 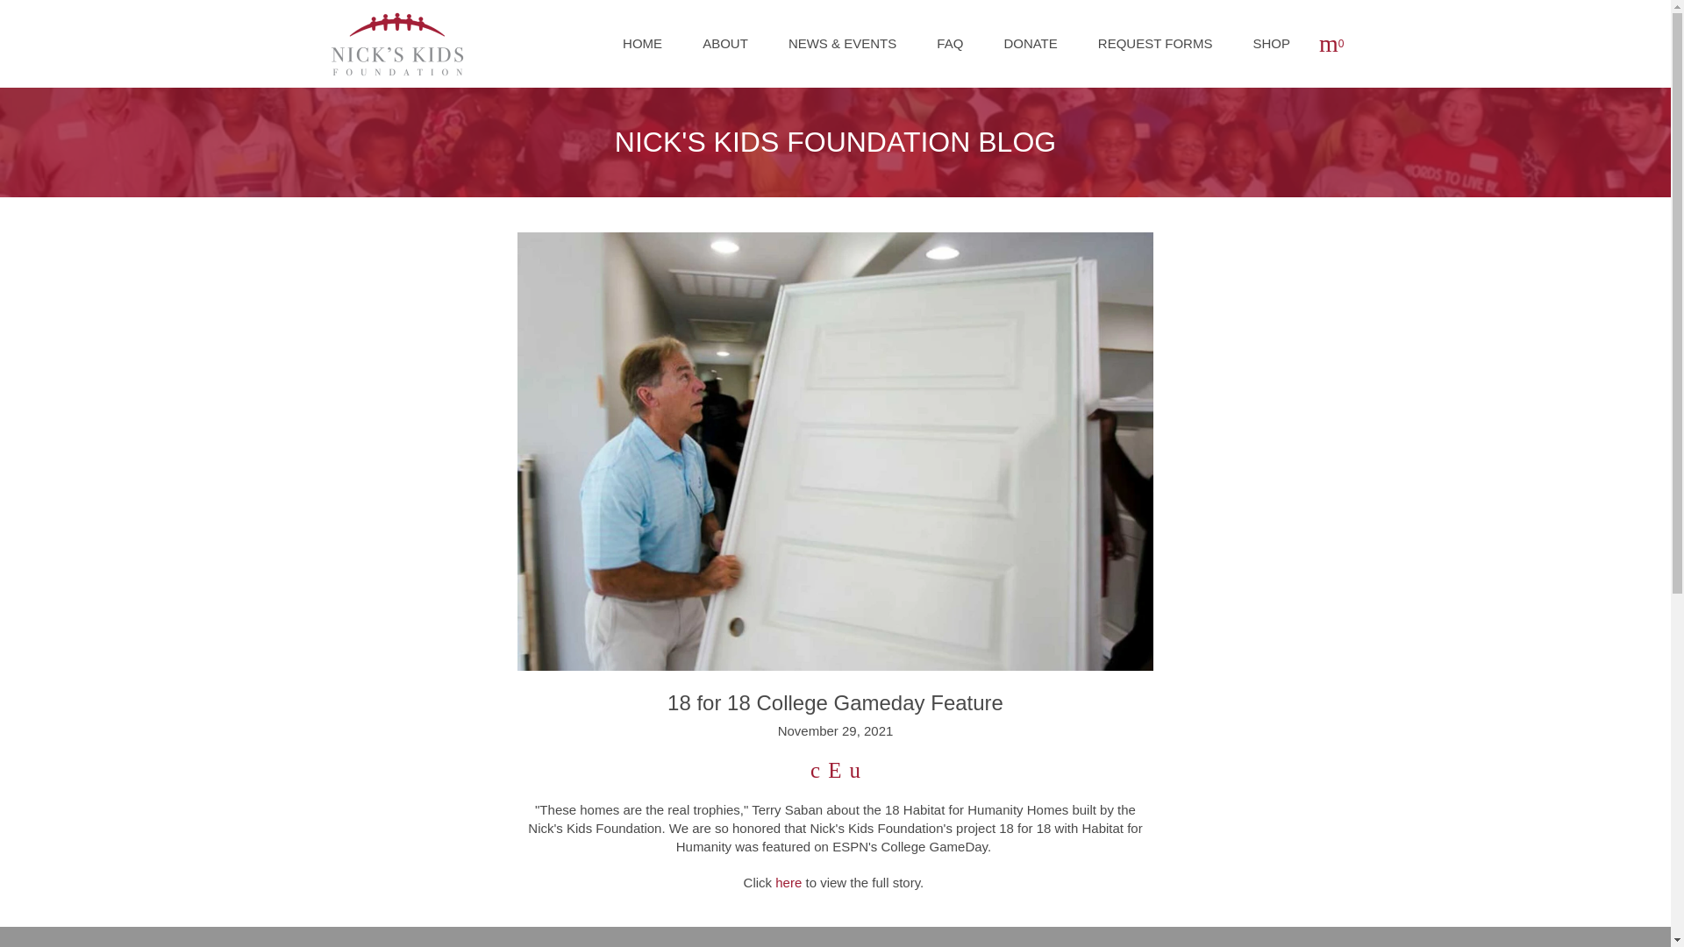 What do you see at coordinates (642, 44) in the screenshot?
I see `Home` at bounding box center [642, 44].